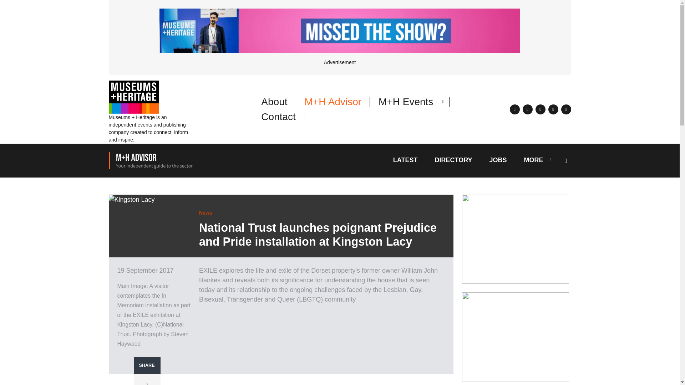  What do you see at coordinates (278, 117) in the screenshot?
I see `Contact` at bounding box center [278, 117].